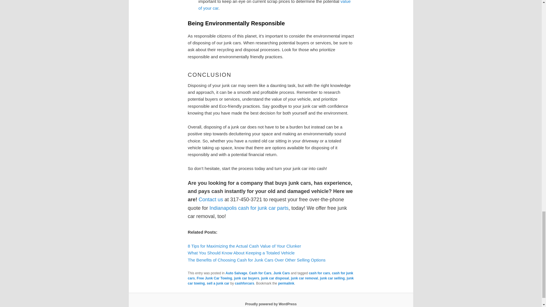 The height and width of the screenshot is (307, 546). Describe the element at coordinates (244, 246) in the screenshot. I see `8 Tips for Maximizing the Actual Cash Value of Your Clunker` at that location.